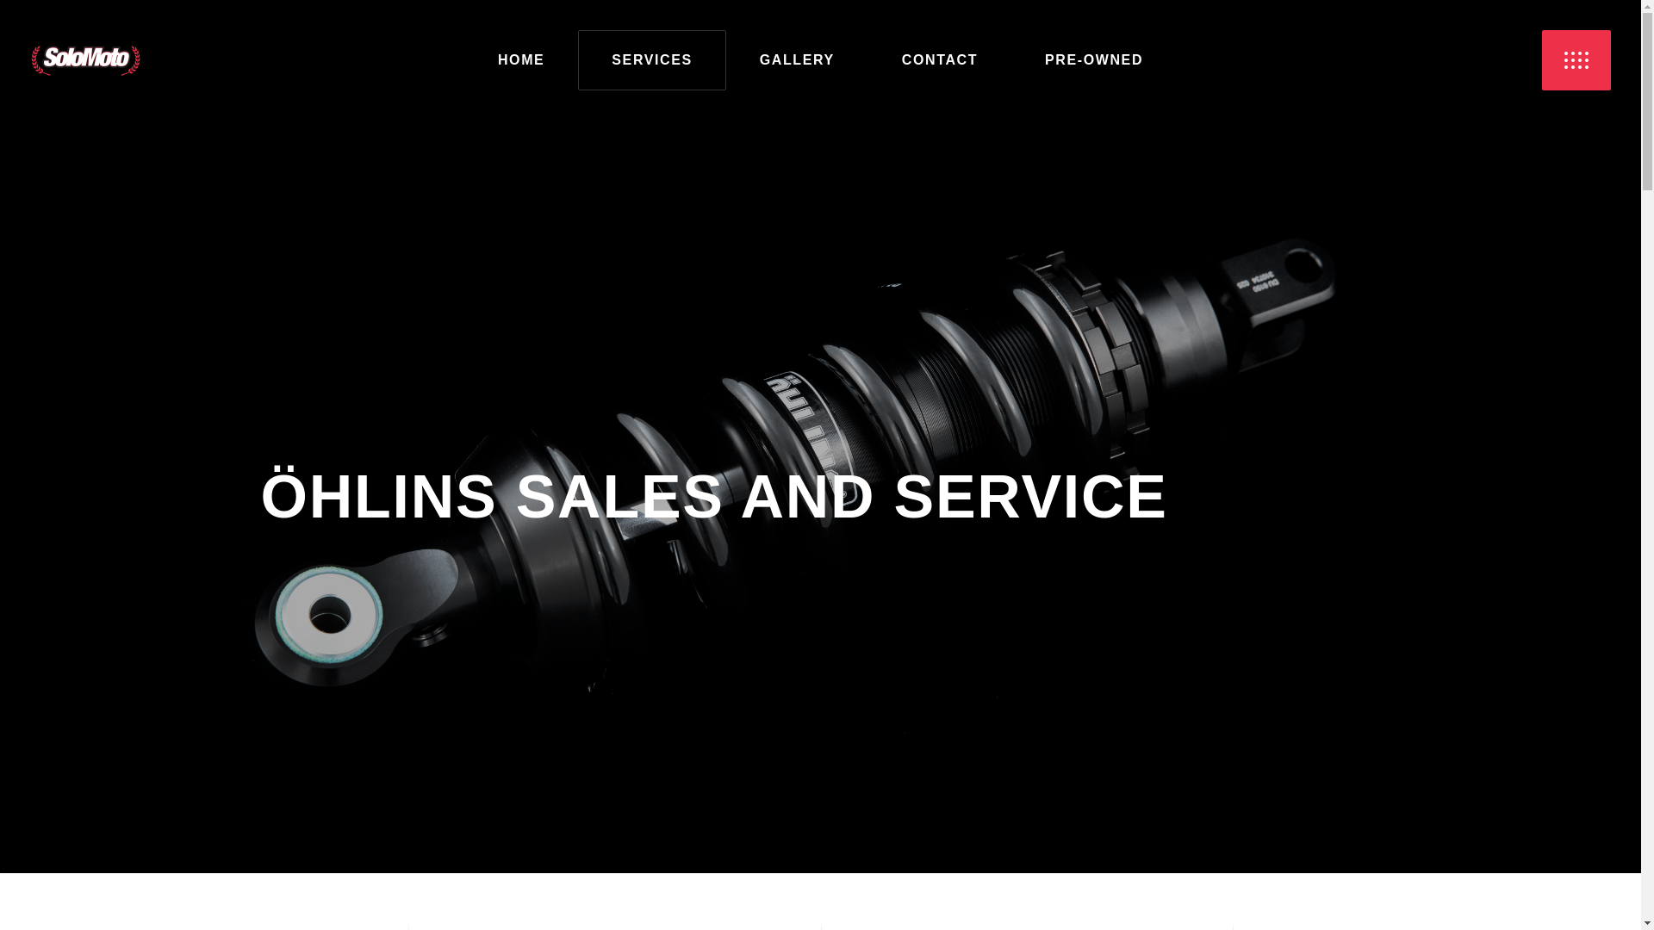 Image resolution: width=1654 pixels, height=930 pixels. Describe the element at coordinates (1094, 60) in the screenshot. I see `PRE-OWNED` at that location.